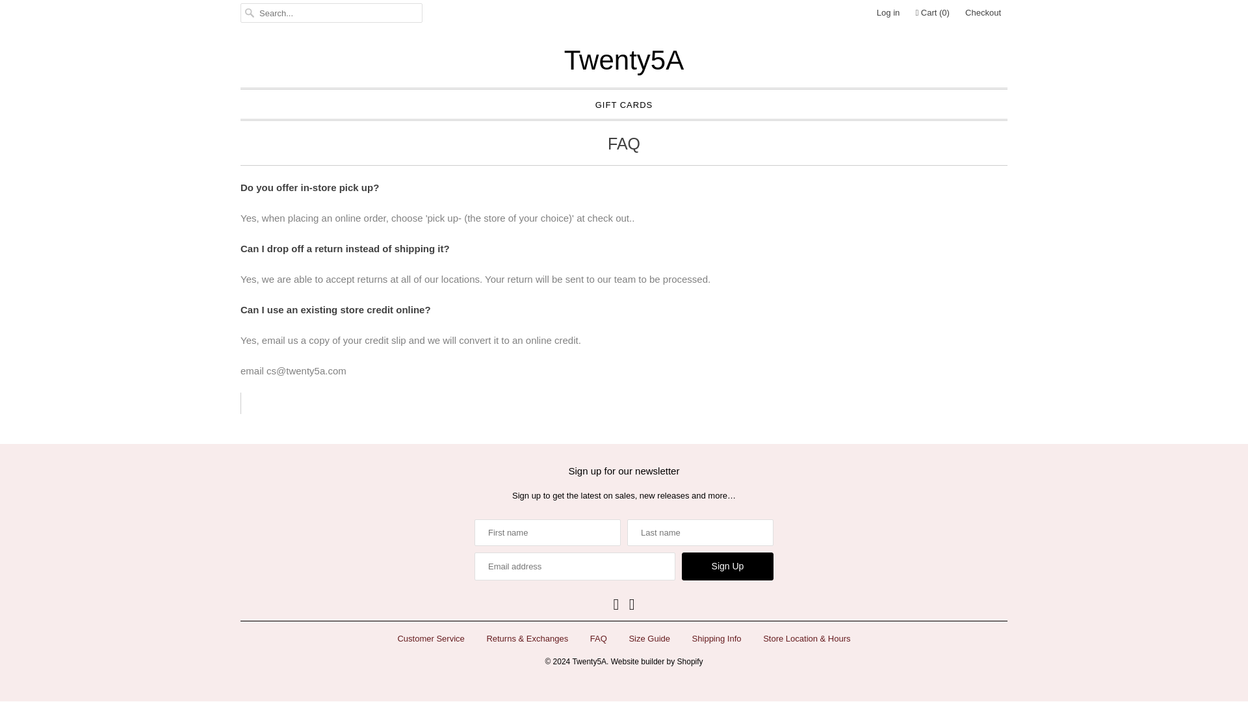 Image resolution: width=1248 pixels, height=702 pixels. I want to click on Customer Service, so click(430, 638).